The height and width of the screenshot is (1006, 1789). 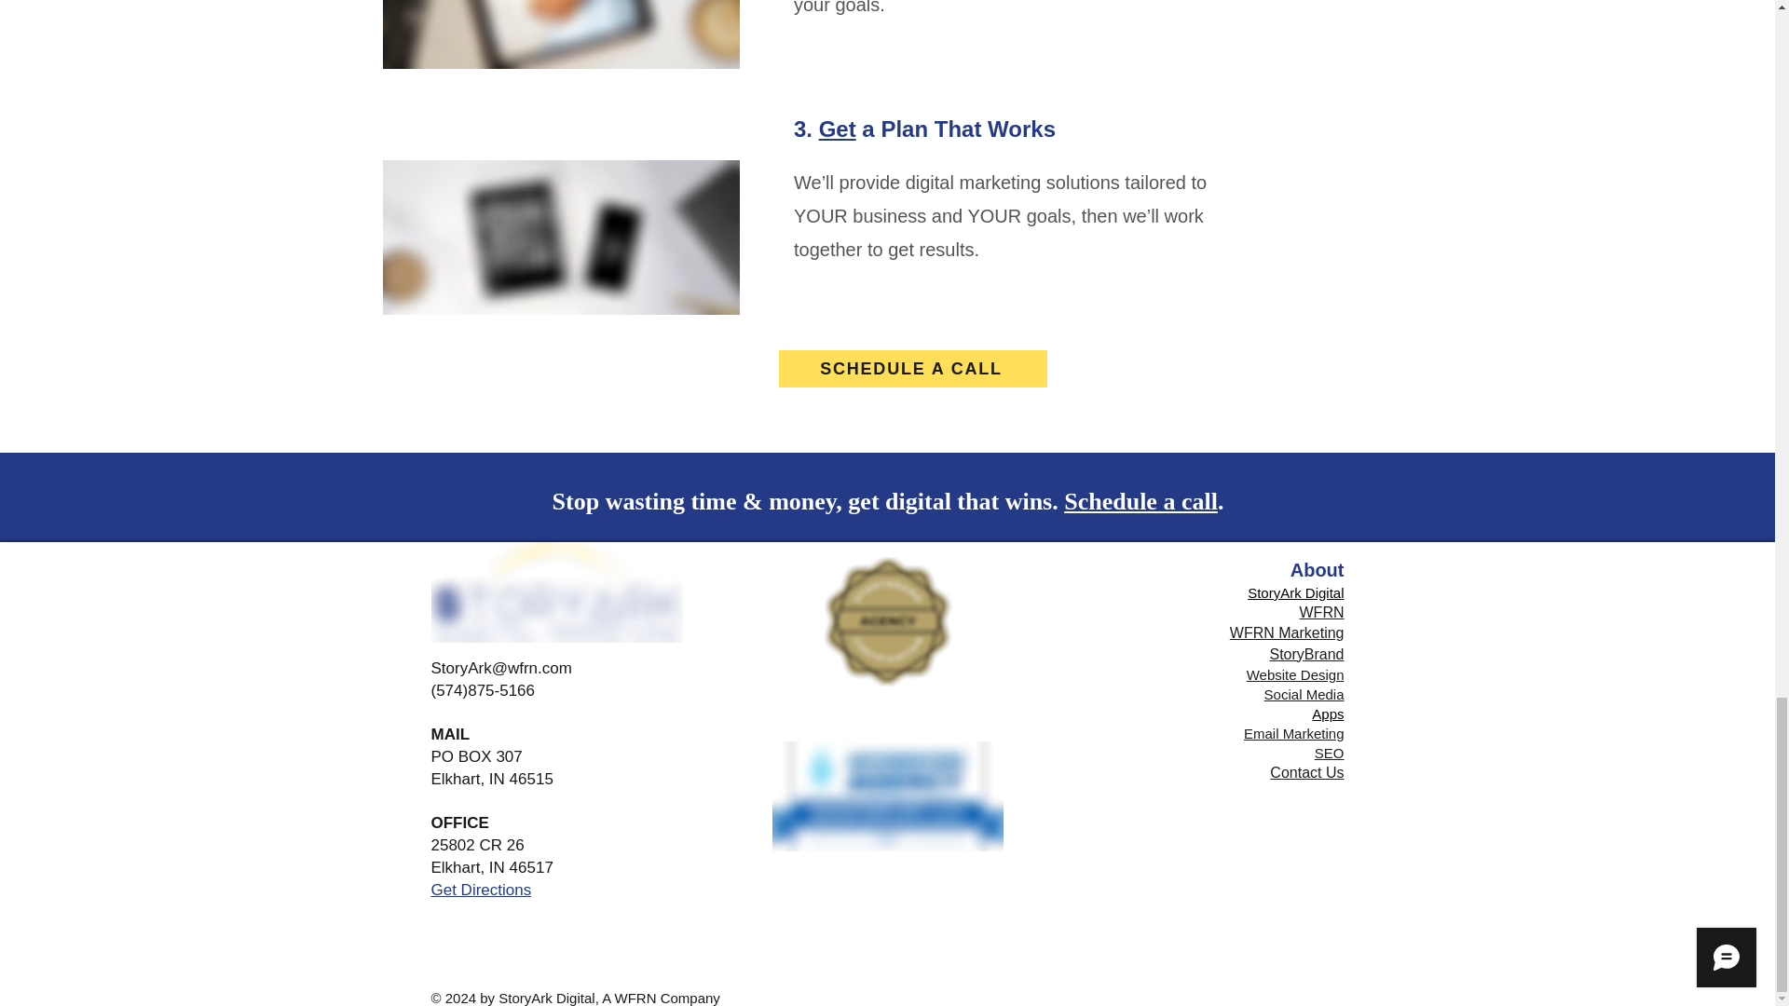 I want to click on SCHEDULE A CALL, so click(x=912, y=368).